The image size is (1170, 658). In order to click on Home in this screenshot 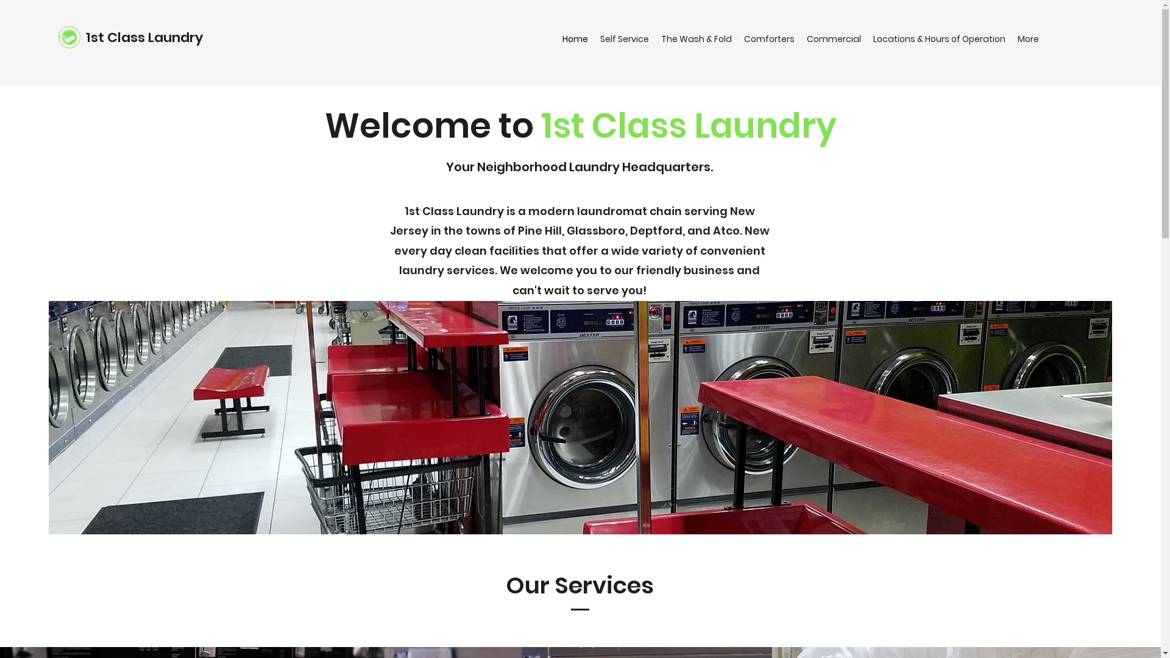, I will do `click(575, 39)`.